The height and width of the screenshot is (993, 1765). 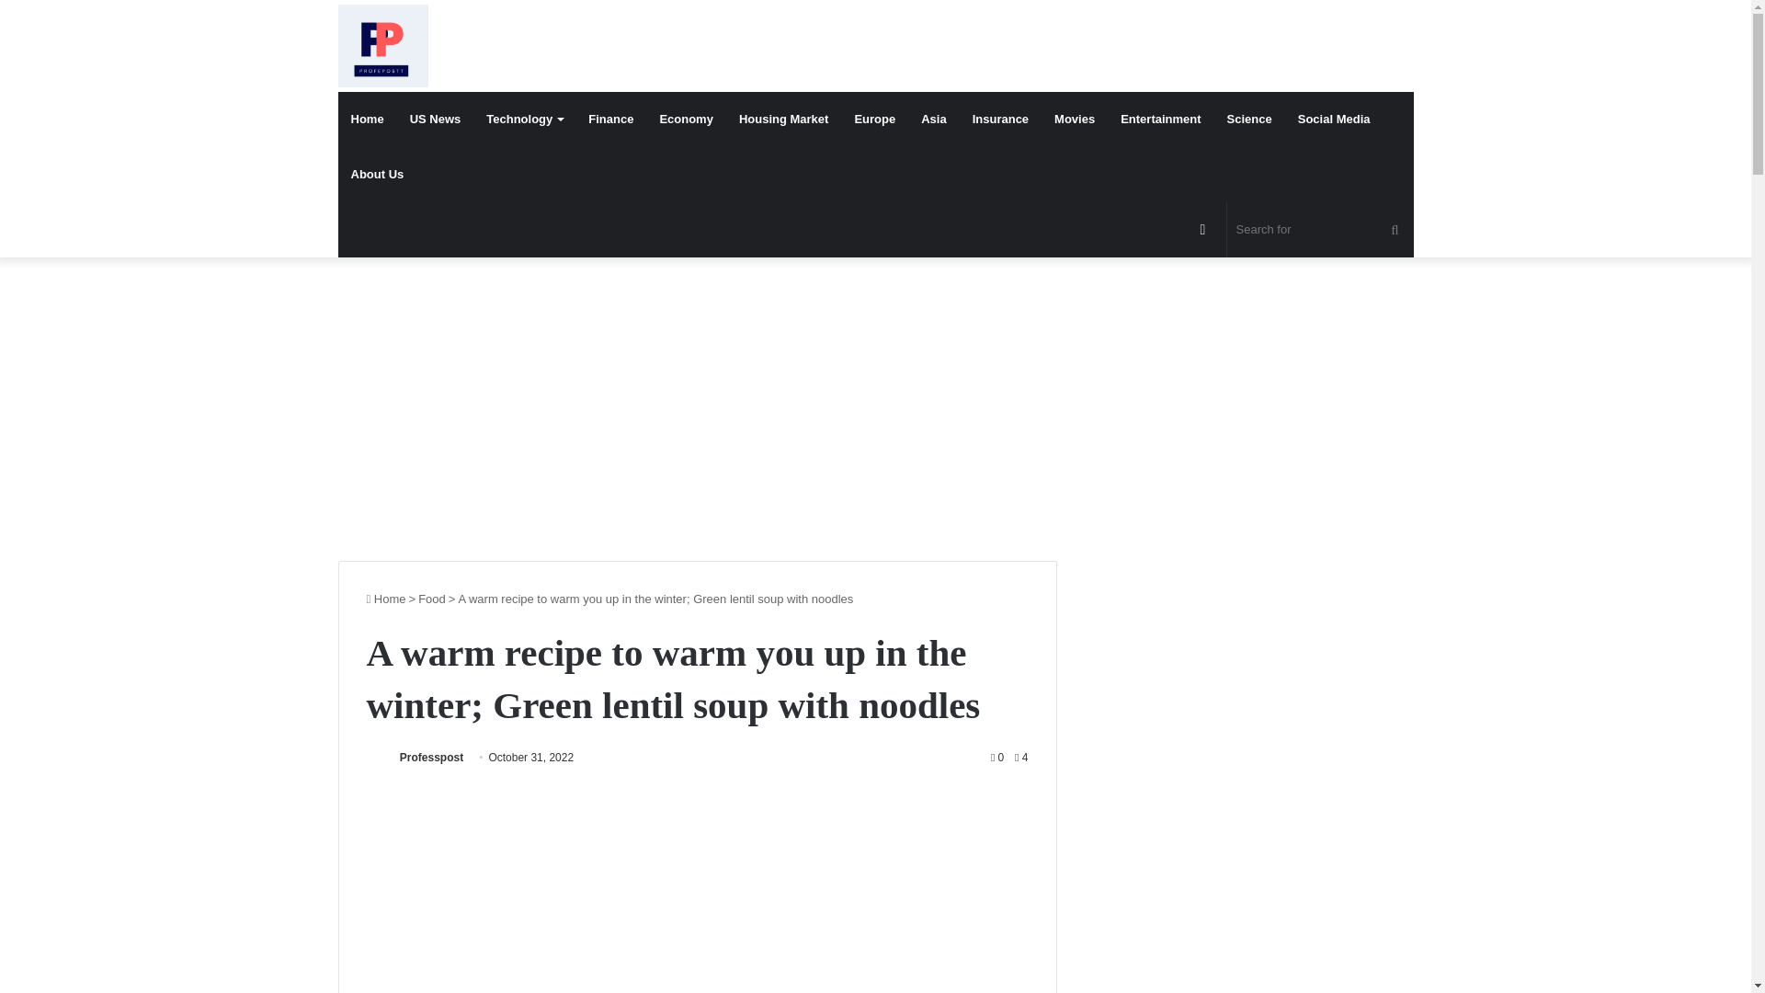 What do you see at coordinates (436, 120) in the screenshot?
I see `US News` at bounding box center [436, 120].